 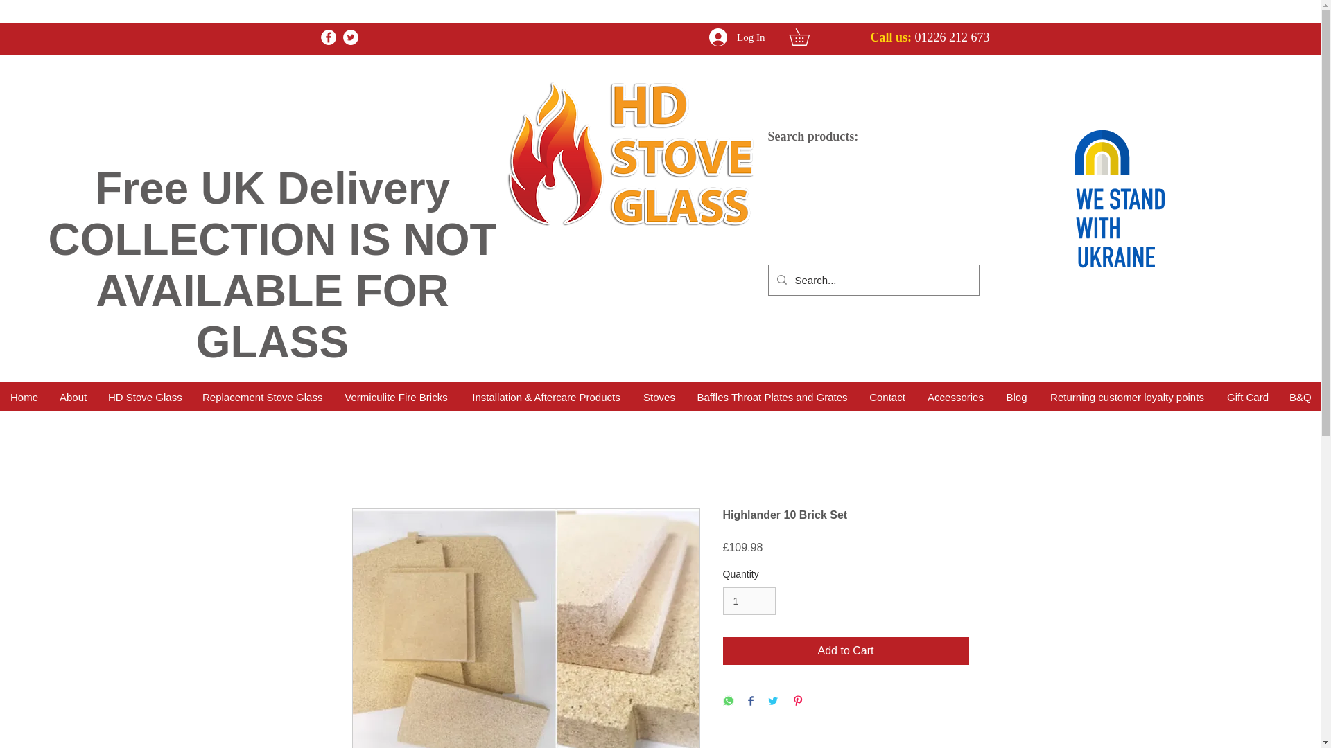 I want to click on Baffles Throat Plates and Grates, so click(x=772, y=397).